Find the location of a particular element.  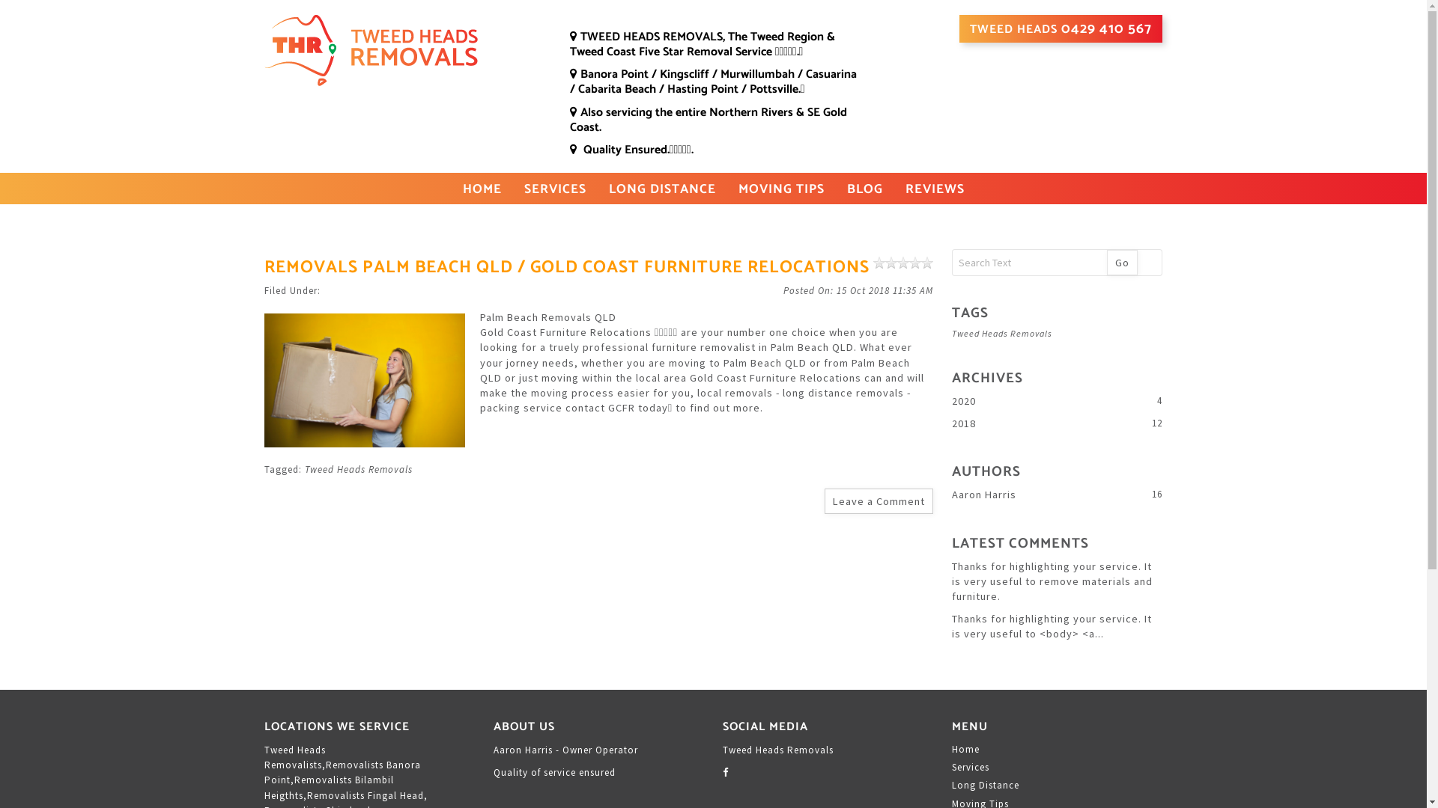

2018 is located at coordinates (1058, 423).